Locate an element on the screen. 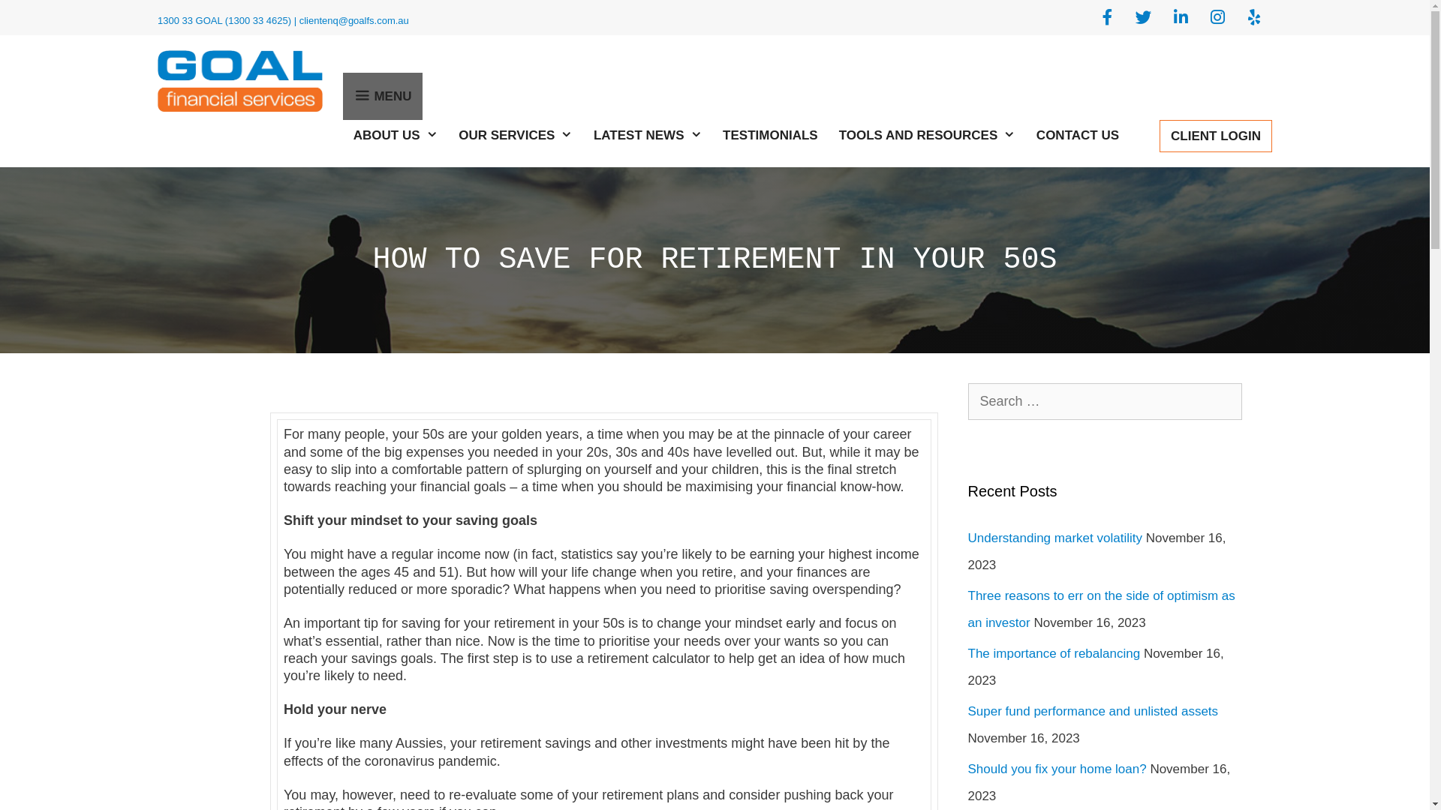  The importance of rebalancing is located at coordinates (1054, 654).